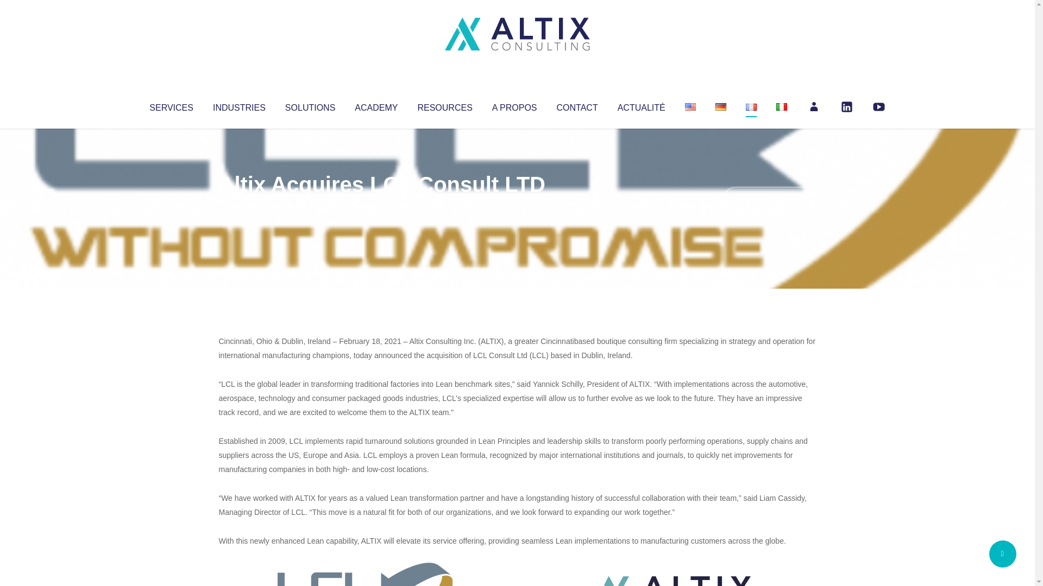 The width and height of the screenshot is (1043, 586). Describe the element at coordinates (239, 206) in the screenshot. I see `Altix` at that location.